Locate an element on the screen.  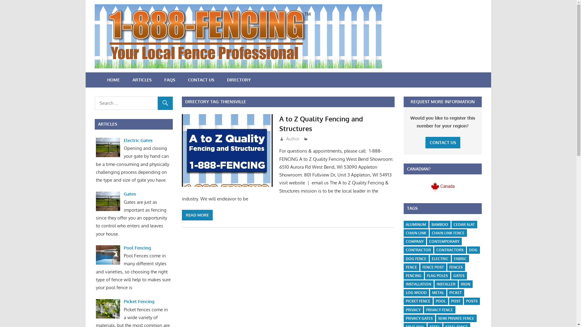
FENCE POST is located at coordinates (433, 267).